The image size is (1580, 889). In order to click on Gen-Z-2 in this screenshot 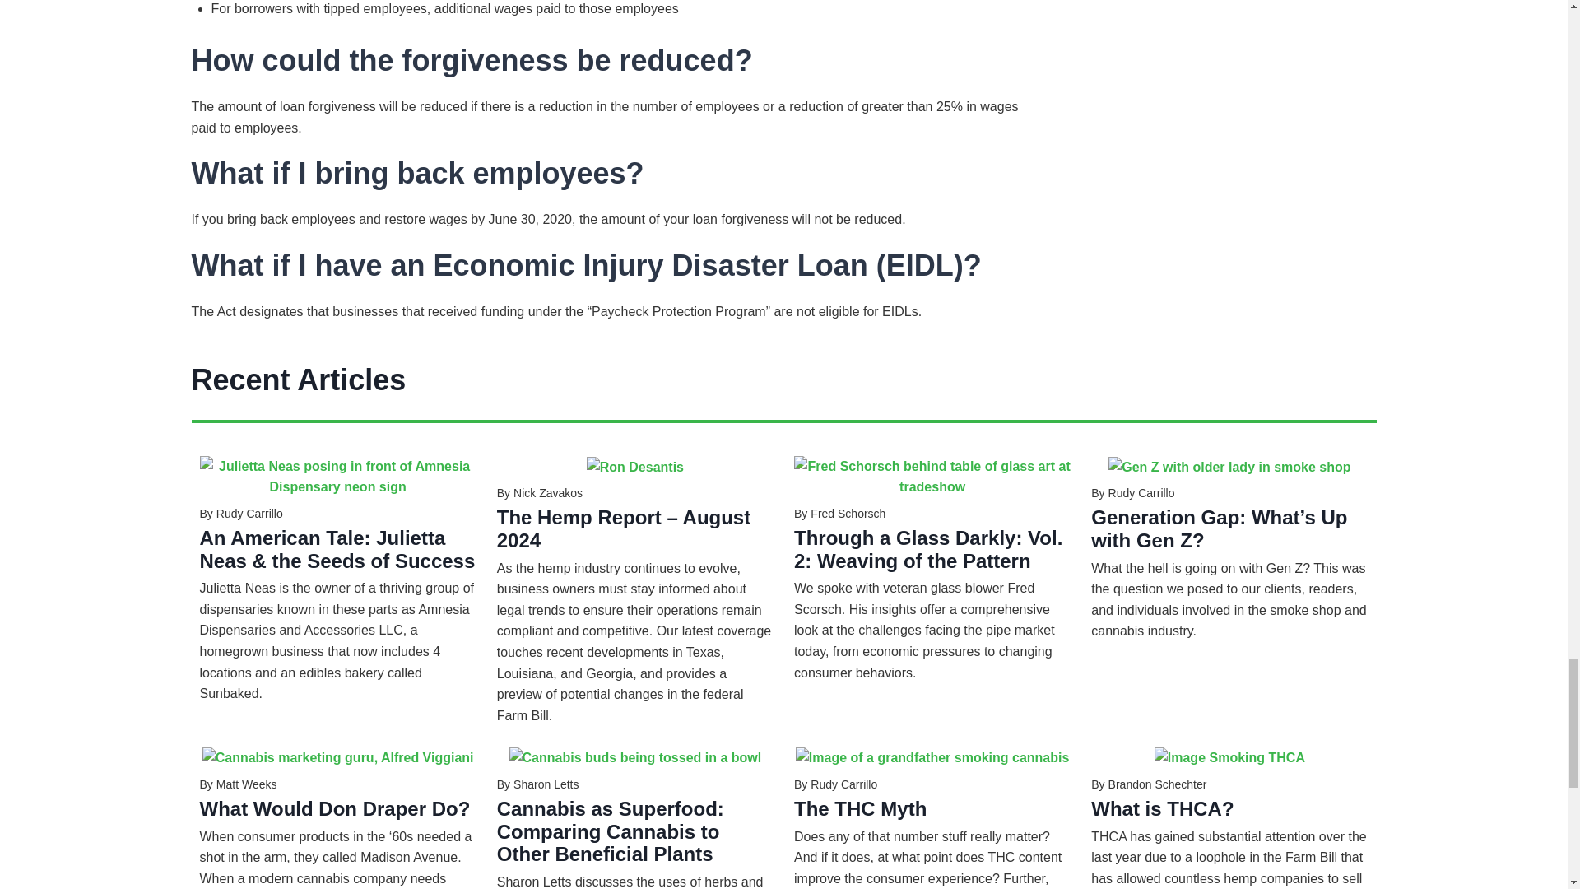, I will do `click(1229, 468)`.